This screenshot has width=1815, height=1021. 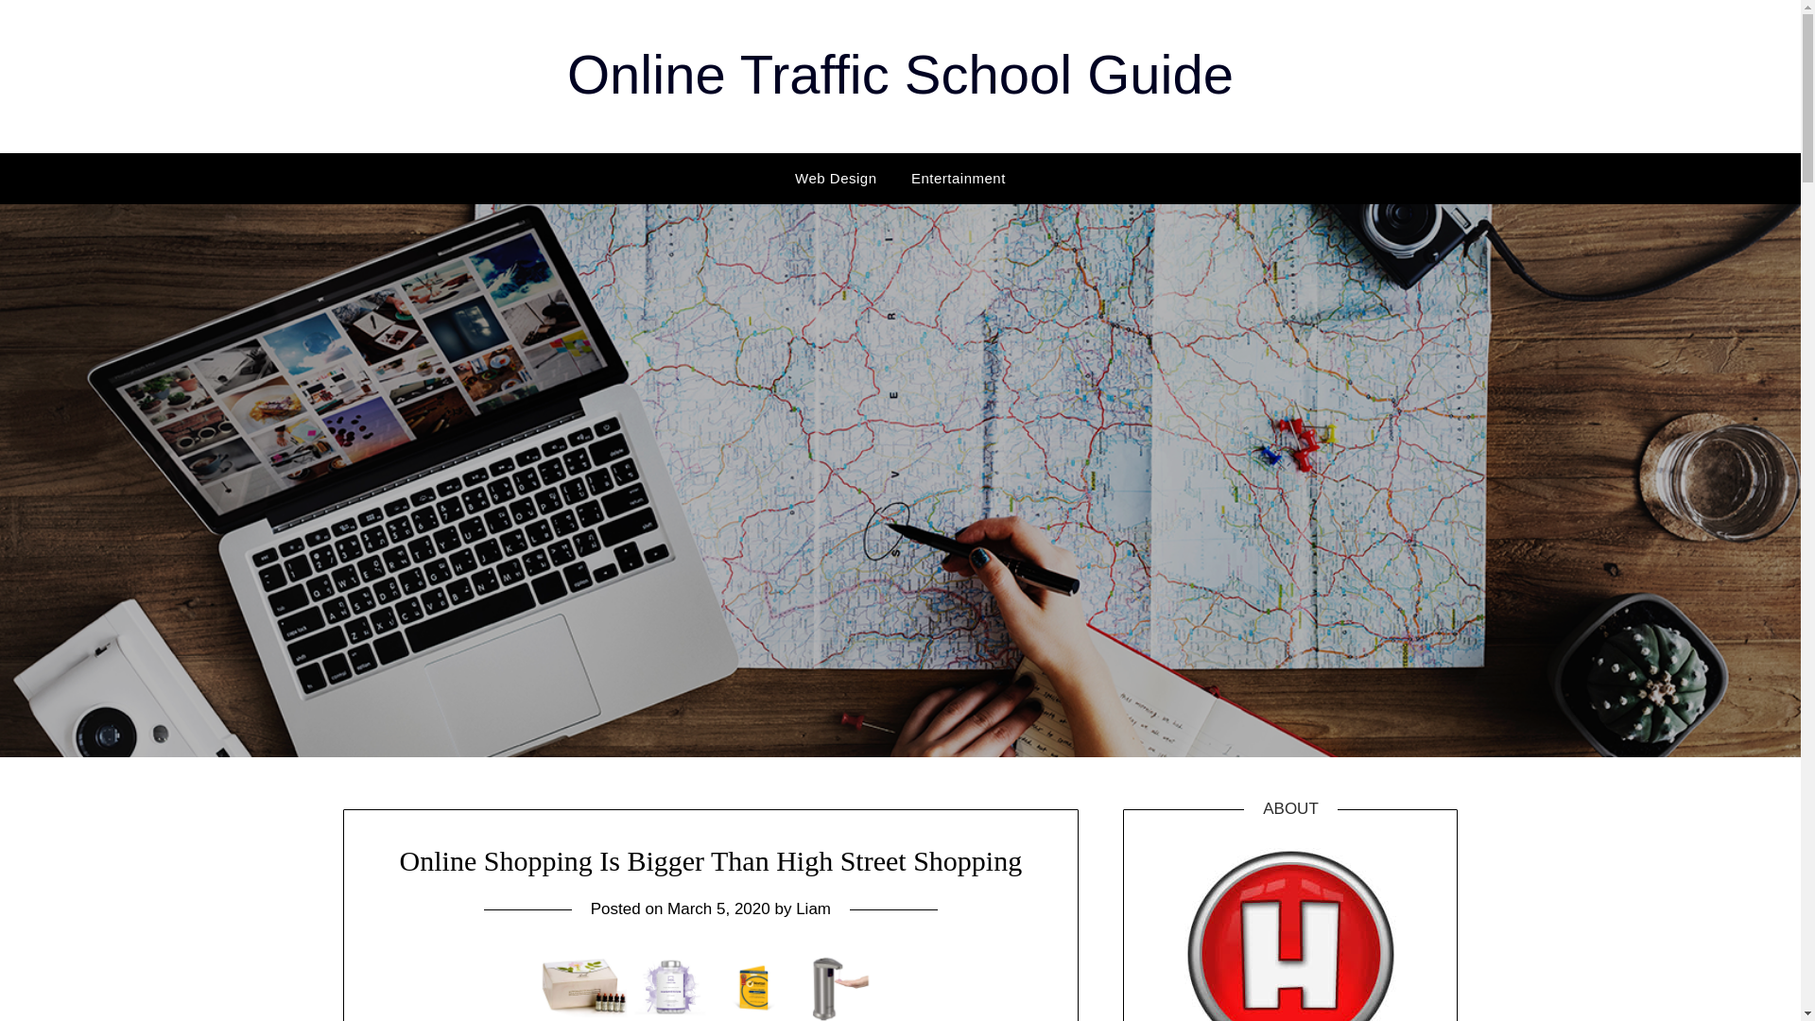 What do you see at coordinates (718, 908) in the screenshot?
I see `March 5, 2020` at bounding box center [718, 908].